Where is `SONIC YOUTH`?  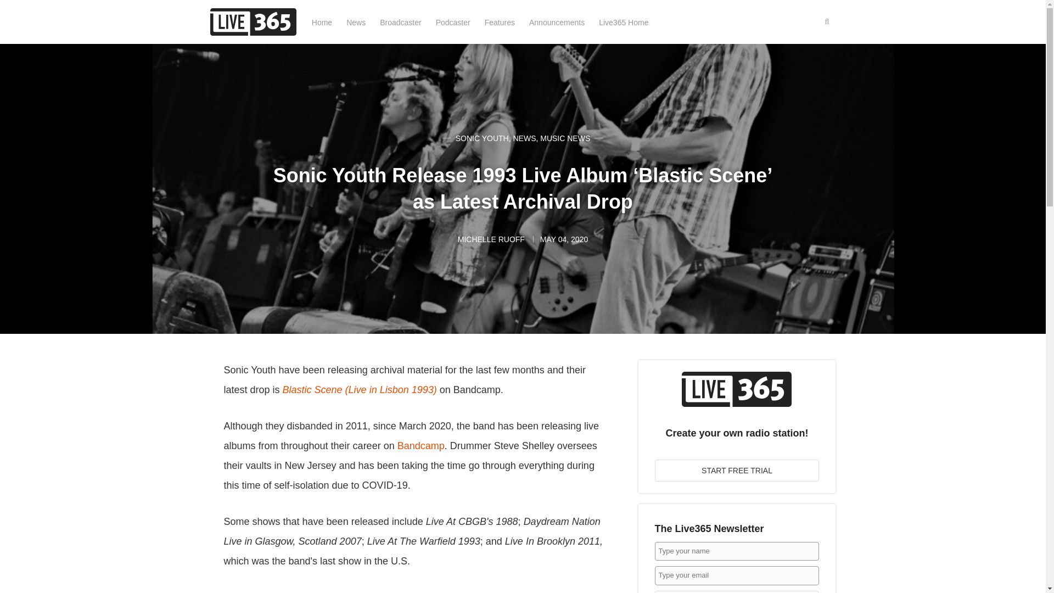 SONIC YOUTH is located at coordinates (482, 138).